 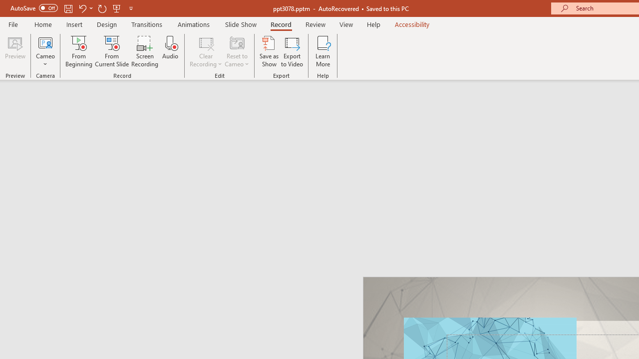 I want to click on Learn More, so click(x=322, y=51).